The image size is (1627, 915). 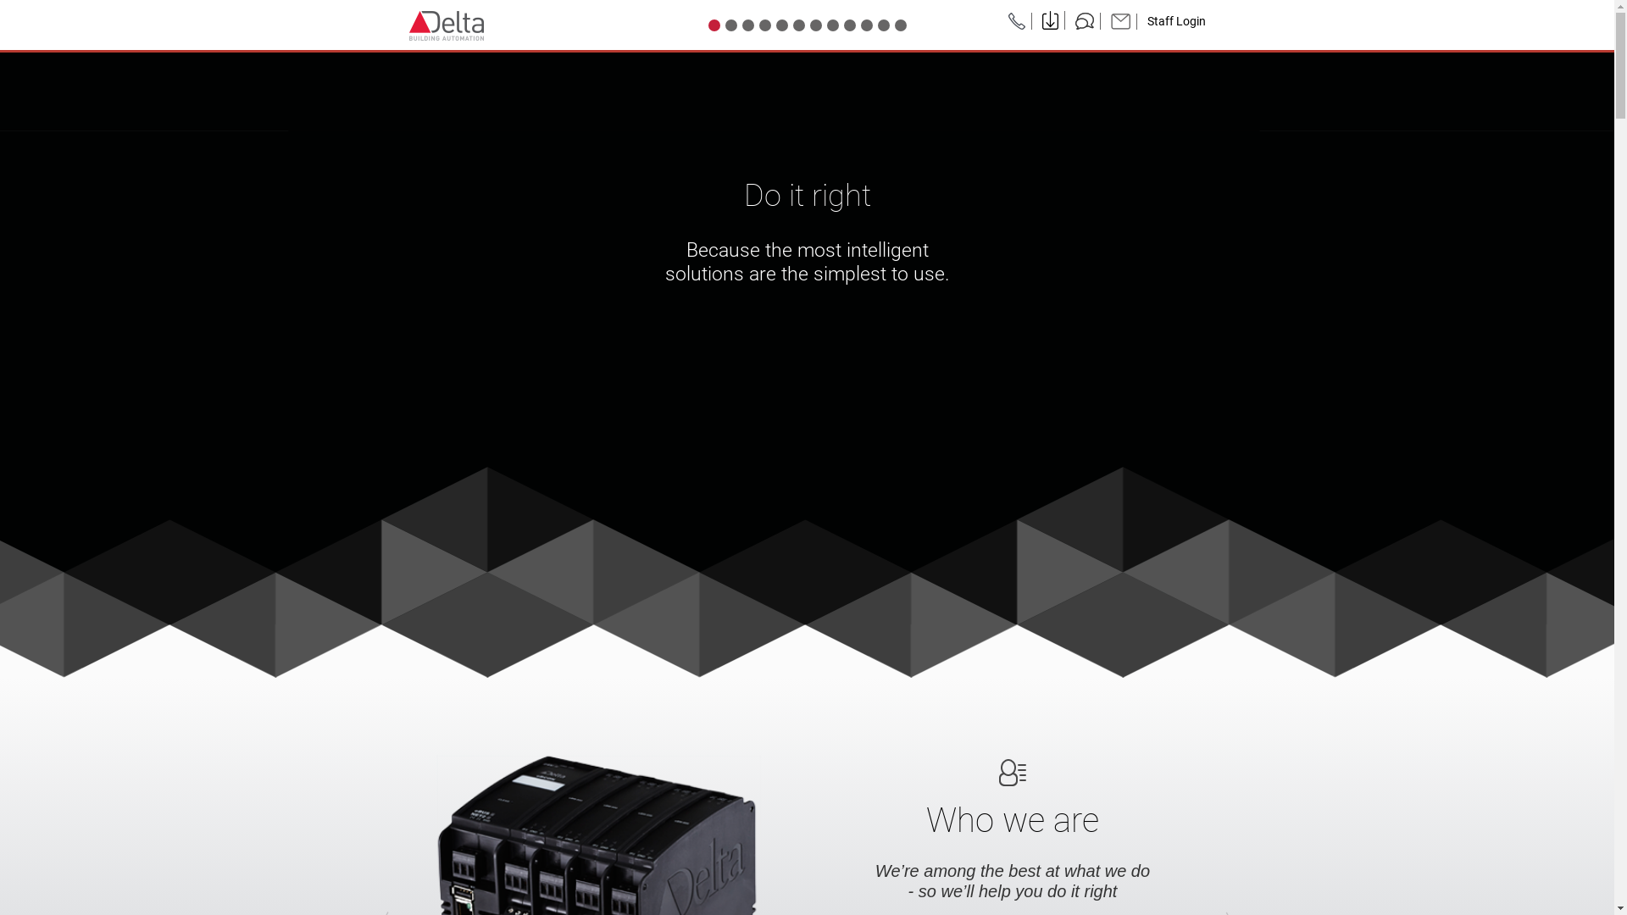 What do you see at coordinates (833, 25) in the screenshot?
I see `Portfolio ` at bounding box center [833, 25].